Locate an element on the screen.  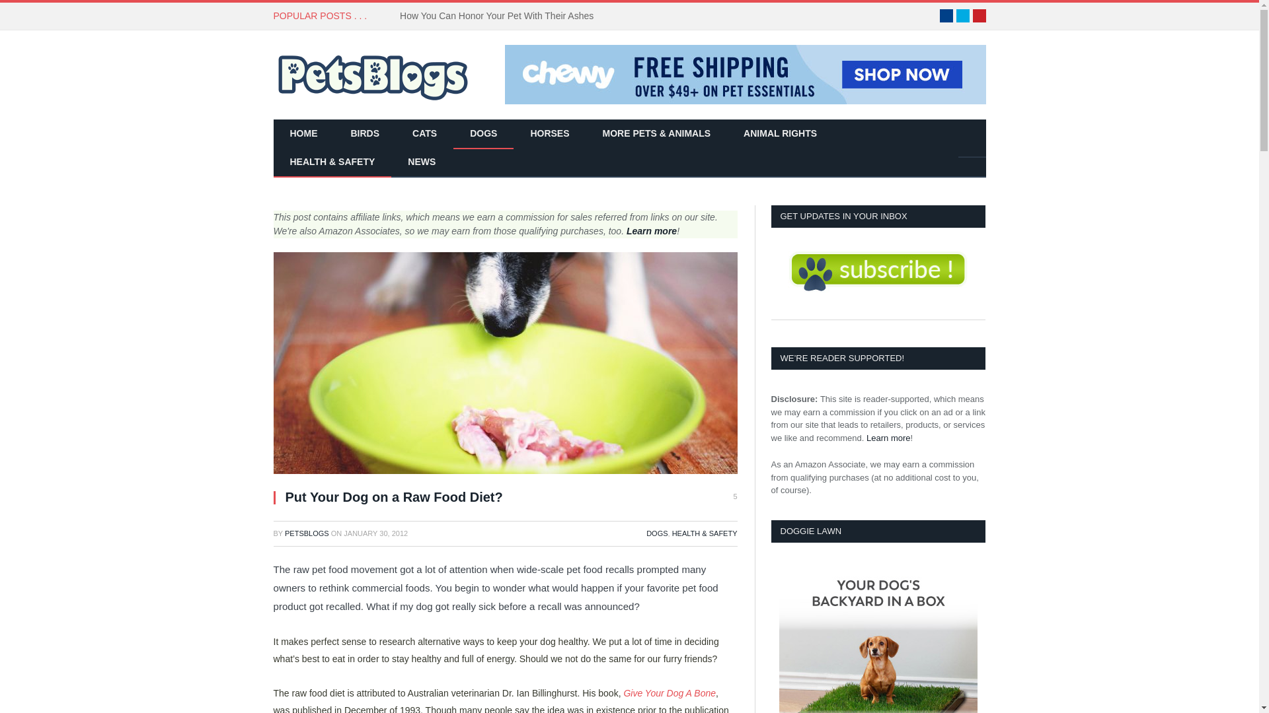
HOME is located at coordinates (304, 134).